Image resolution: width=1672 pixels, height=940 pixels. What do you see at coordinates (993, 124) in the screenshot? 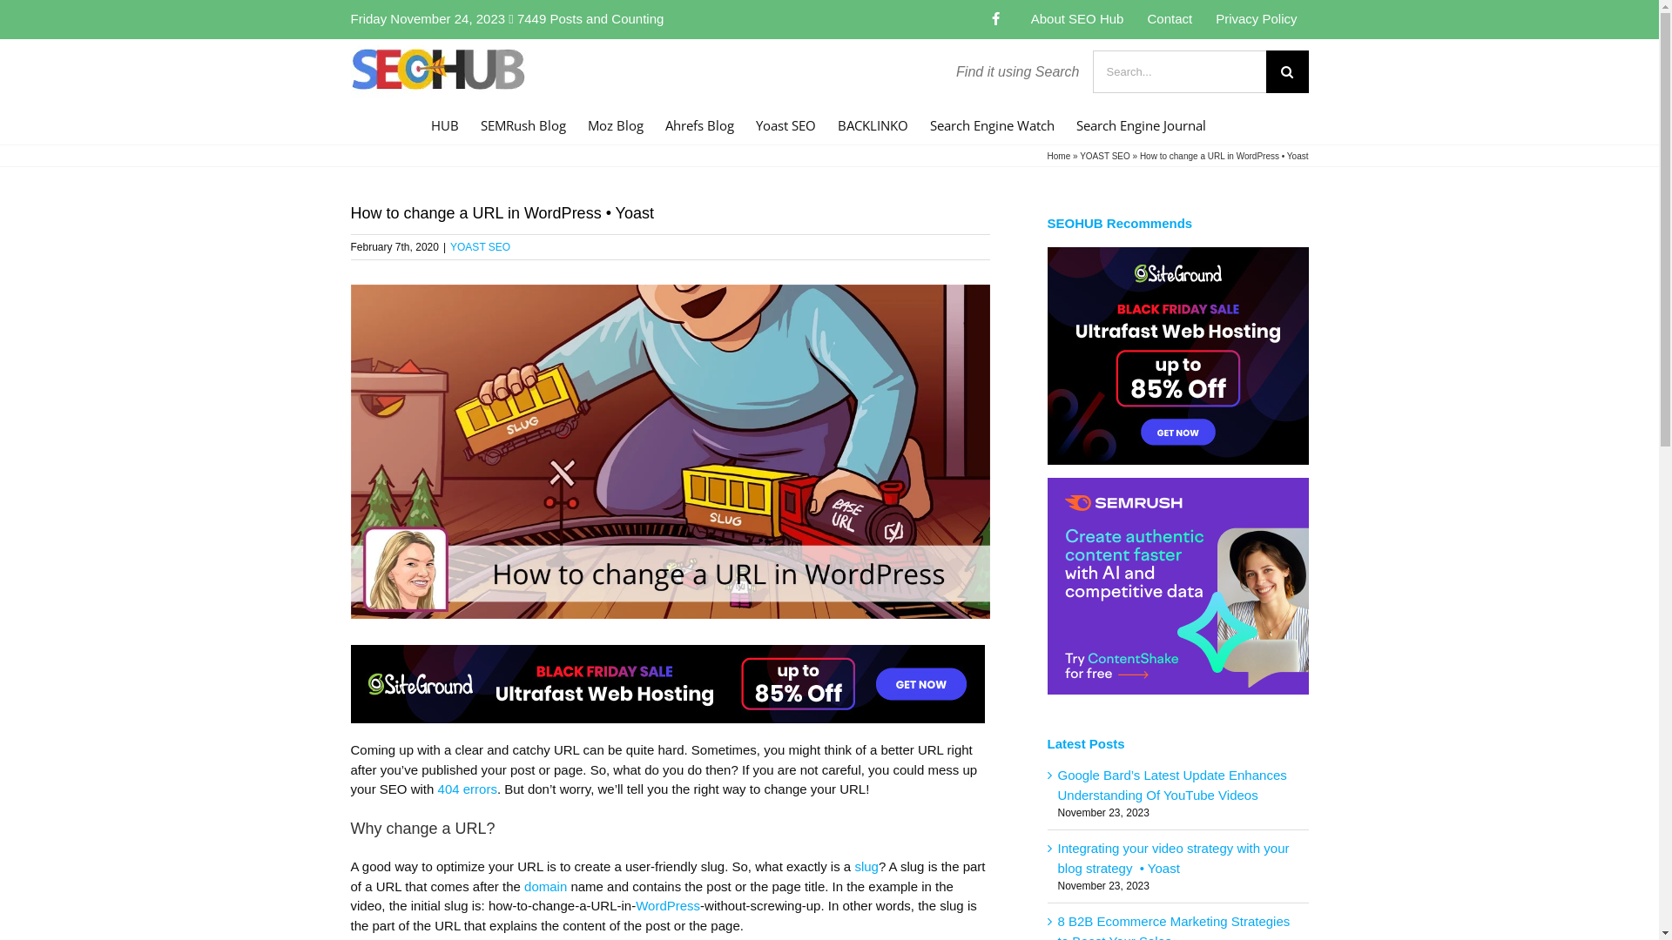
I see `Search Engine Watch` at bounding box center [993, 124].